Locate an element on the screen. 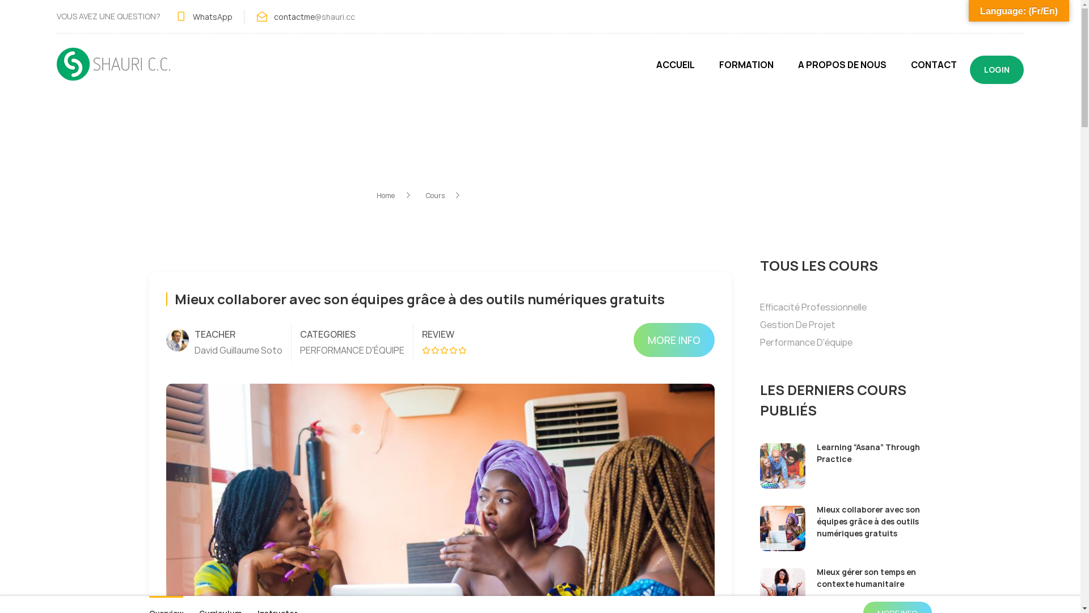  Login is located at coordinates (624, 328).